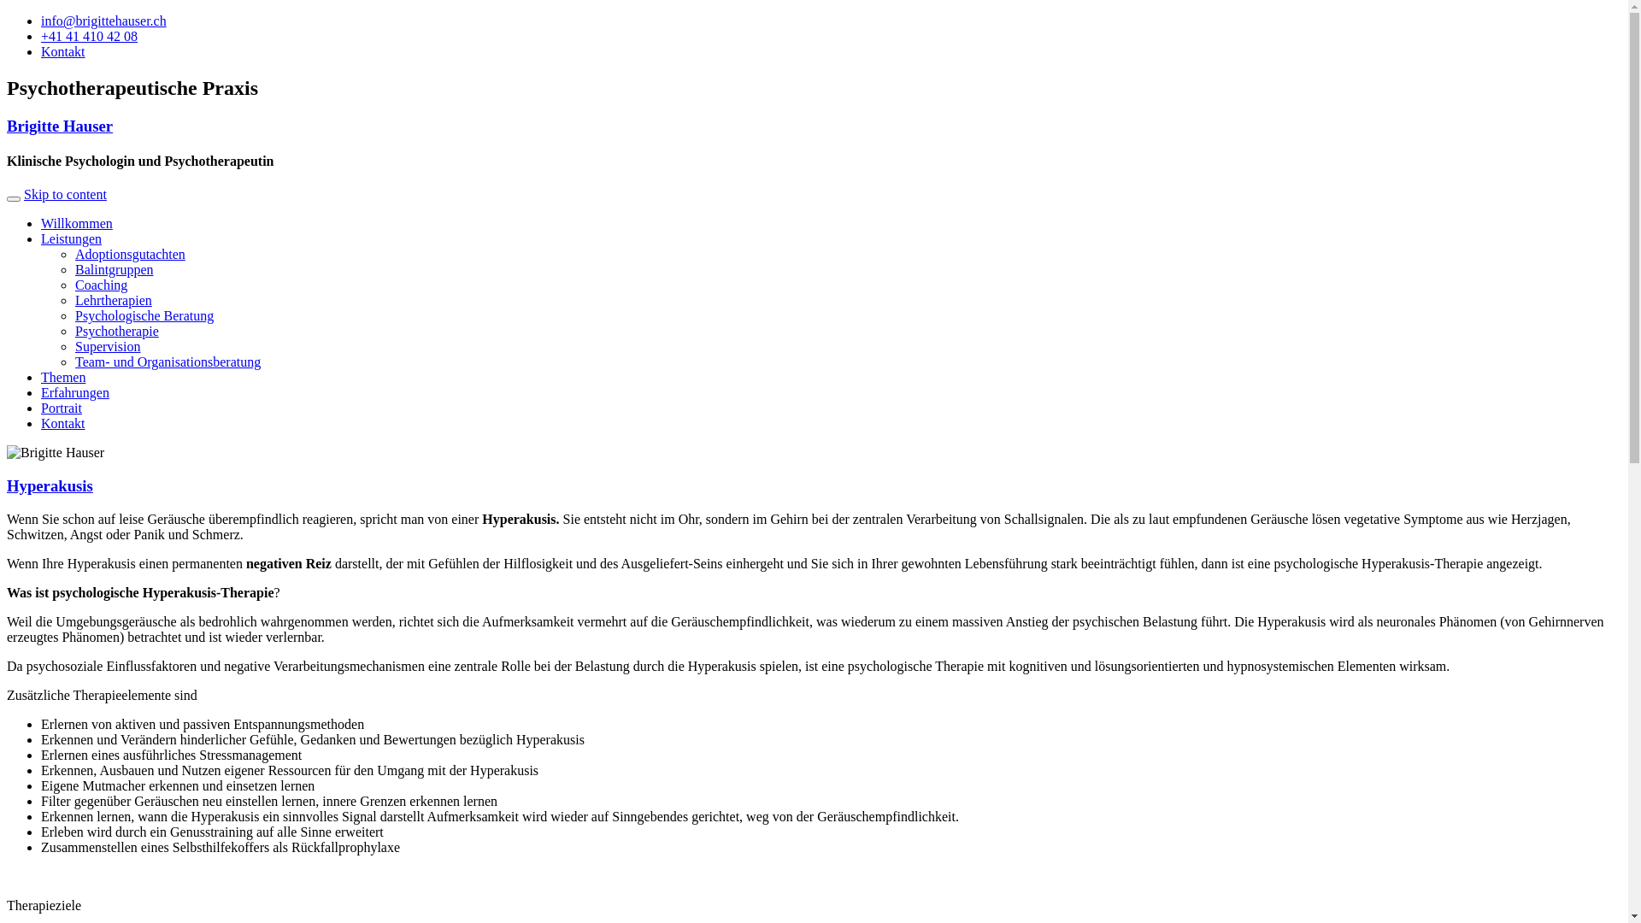  Describe the element at coordinates (115, 270) in the screenshot. I see `Balintgruppen` at that location.